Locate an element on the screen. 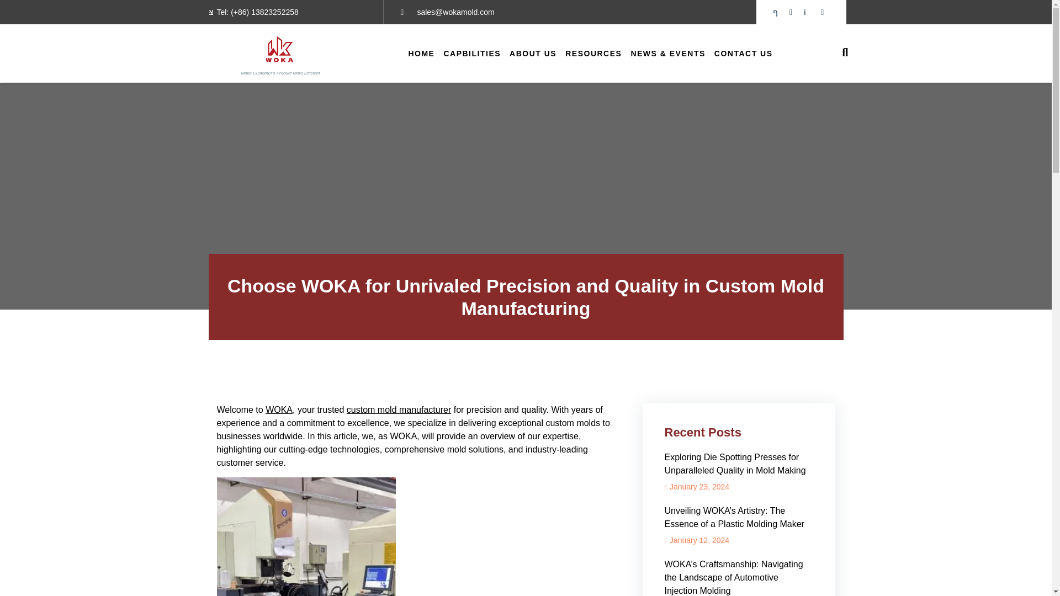 The width and height of the screenshot is (1060, 596). HOME is located at coordinates (421, 53).